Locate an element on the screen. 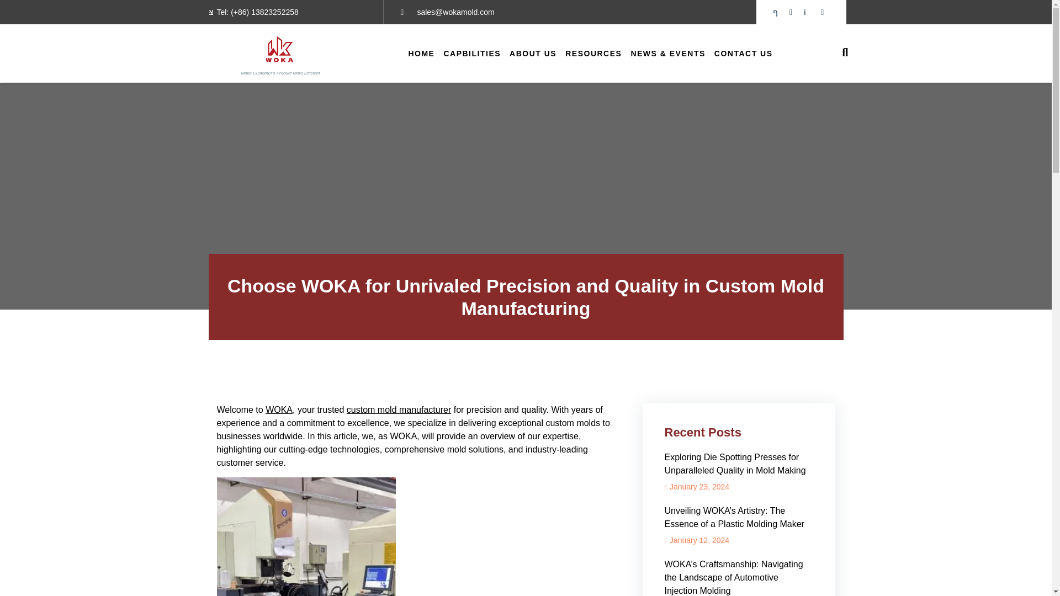 The width and height of the screenshot is (1060, 596). HOME is located at coordinates (421, 53).